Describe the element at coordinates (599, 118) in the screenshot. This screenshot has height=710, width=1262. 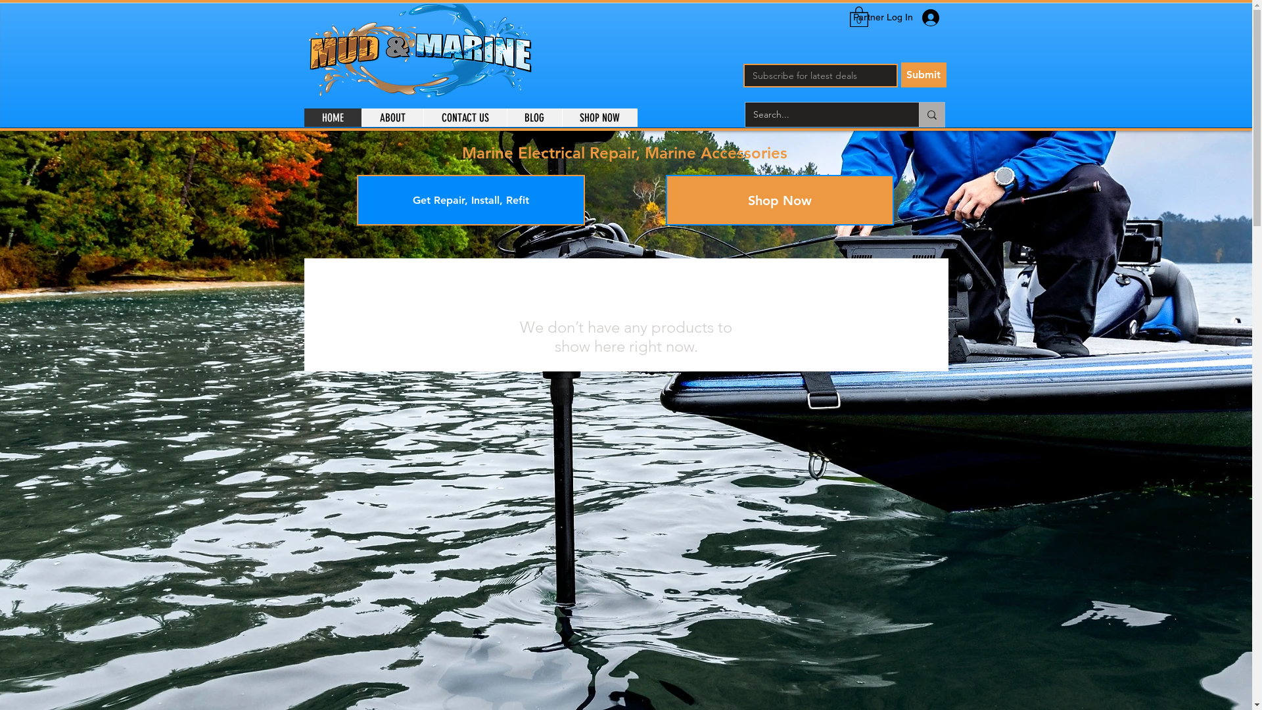
I see `SHOP NOW` at that location.